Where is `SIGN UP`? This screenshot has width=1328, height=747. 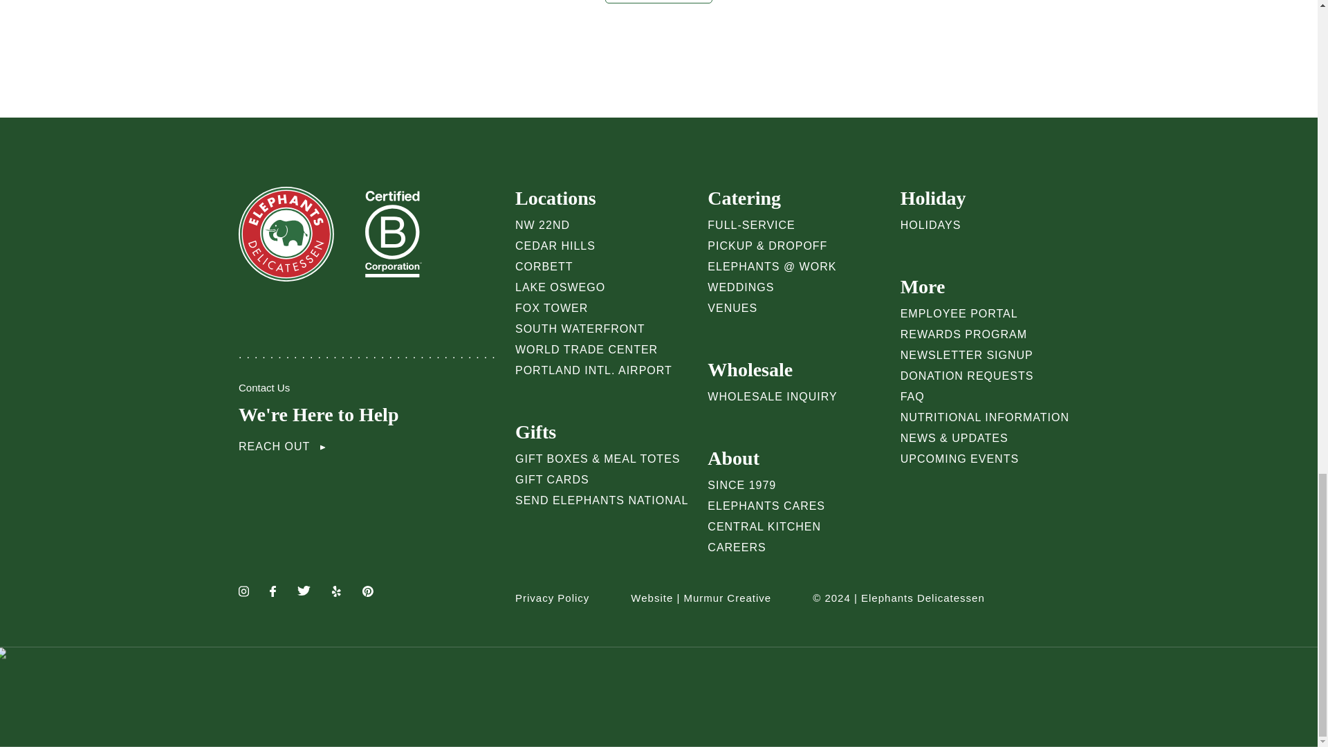 SIGN UP is located at coordinates (658, 1).